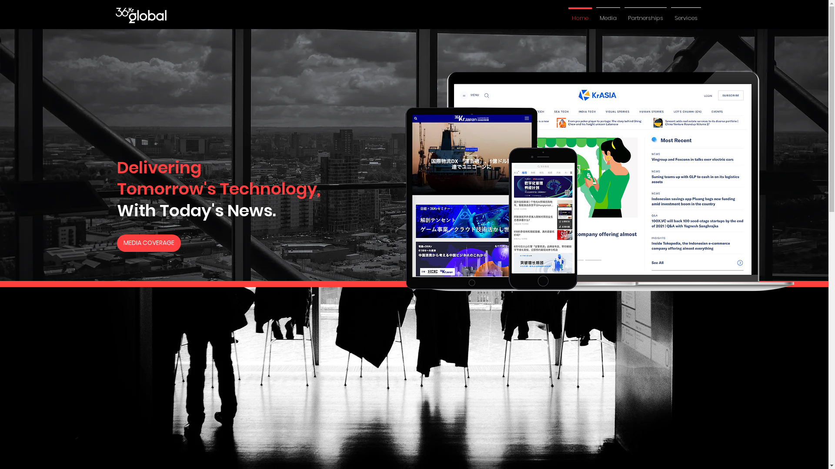  Describe the element at coordinates (608, 14) in the screenshot. I see `Media` at that location.